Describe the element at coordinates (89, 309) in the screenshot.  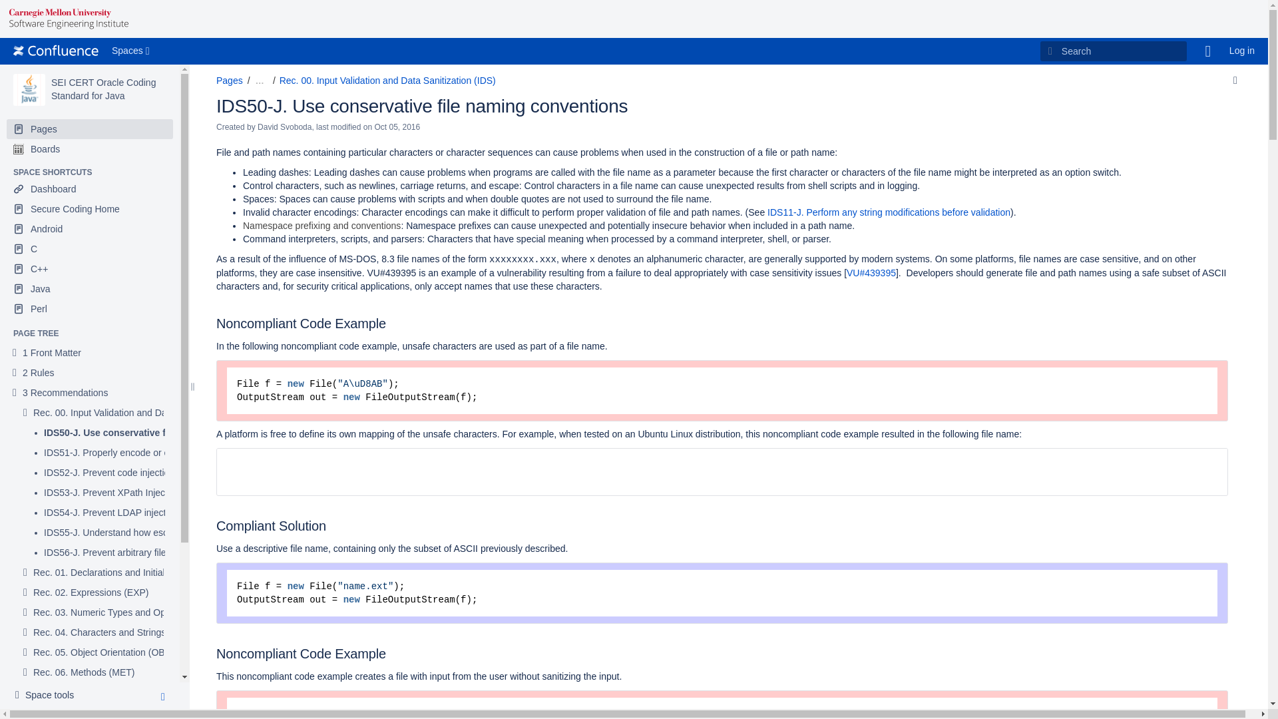
I see `Perl` at that location.